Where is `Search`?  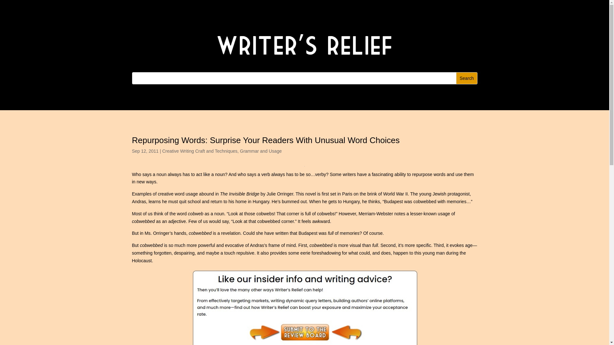
Search is located at coordinates (466, 78).